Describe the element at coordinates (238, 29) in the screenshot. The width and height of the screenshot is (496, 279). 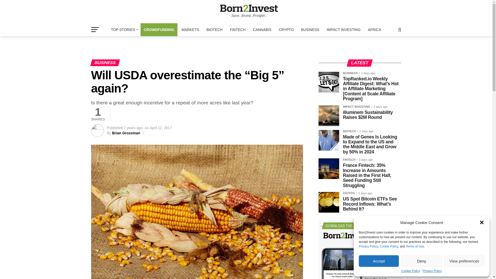
I see `FINTECH` at that location.